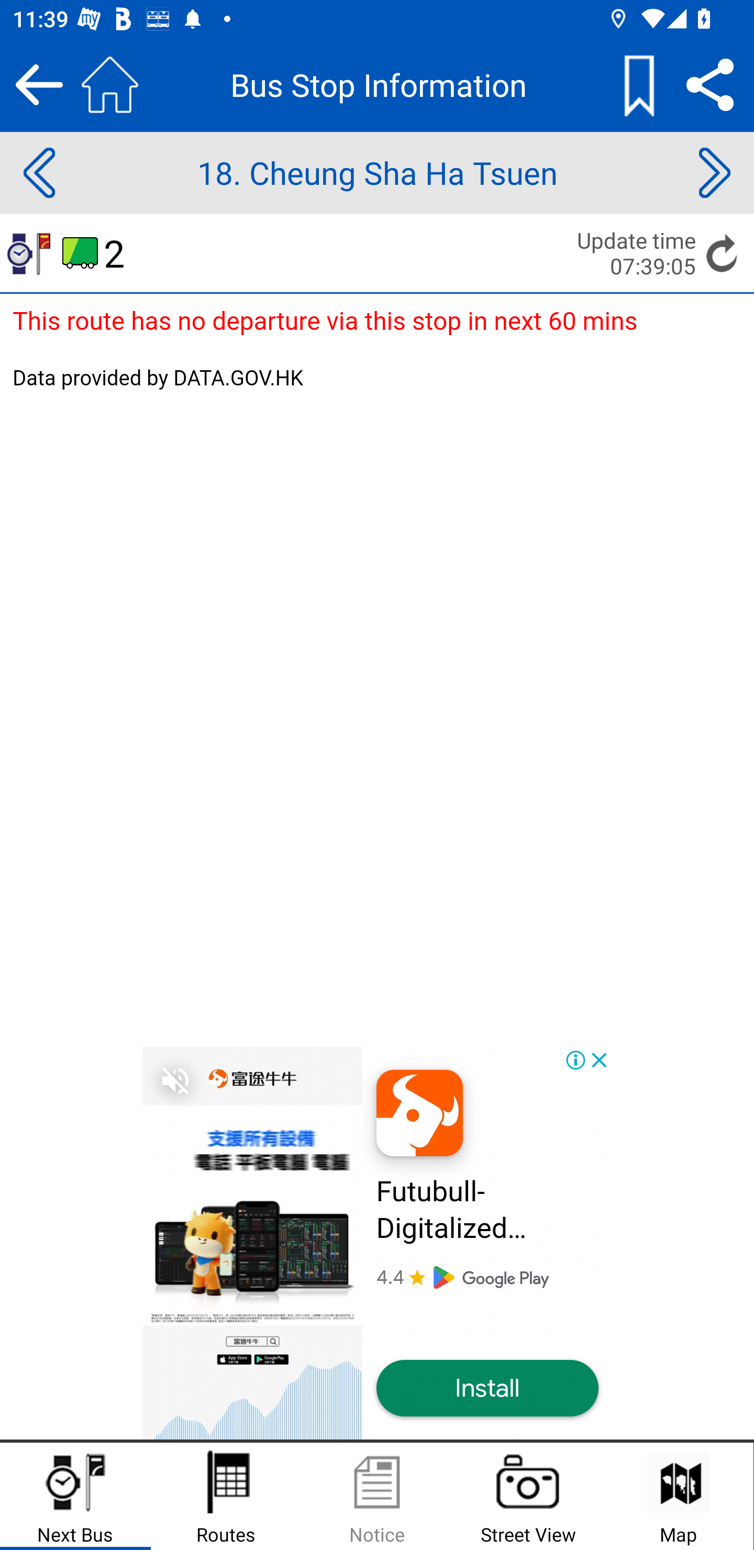 This screenshot has height=1550, width=754. I want to click on Refresh, so click(723, 252).